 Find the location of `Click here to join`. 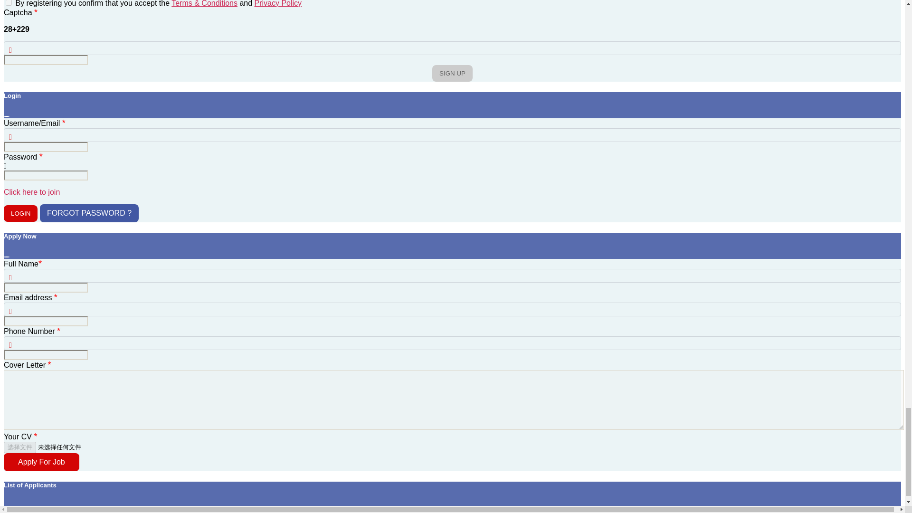

Click here to join is located at coordinates (31, 192).